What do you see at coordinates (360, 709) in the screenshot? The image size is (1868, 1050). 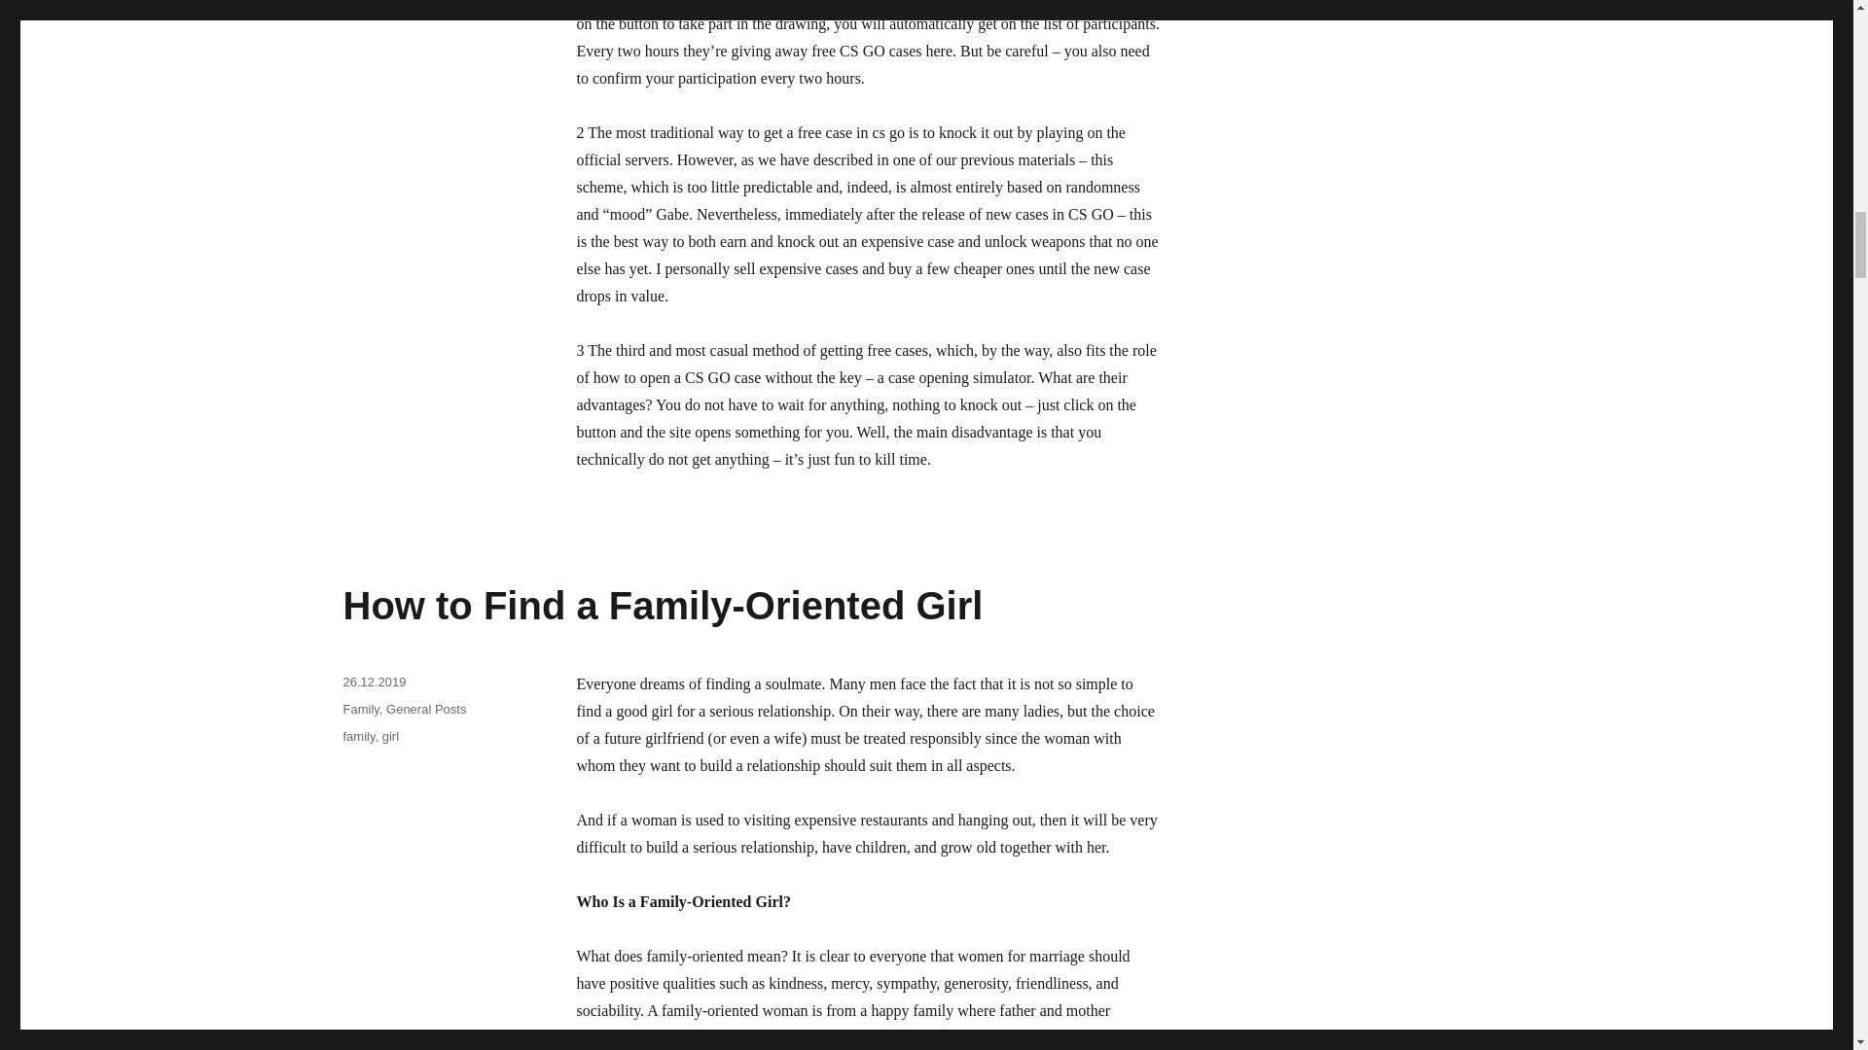 I see `Family` at bounding box center [360, 709].